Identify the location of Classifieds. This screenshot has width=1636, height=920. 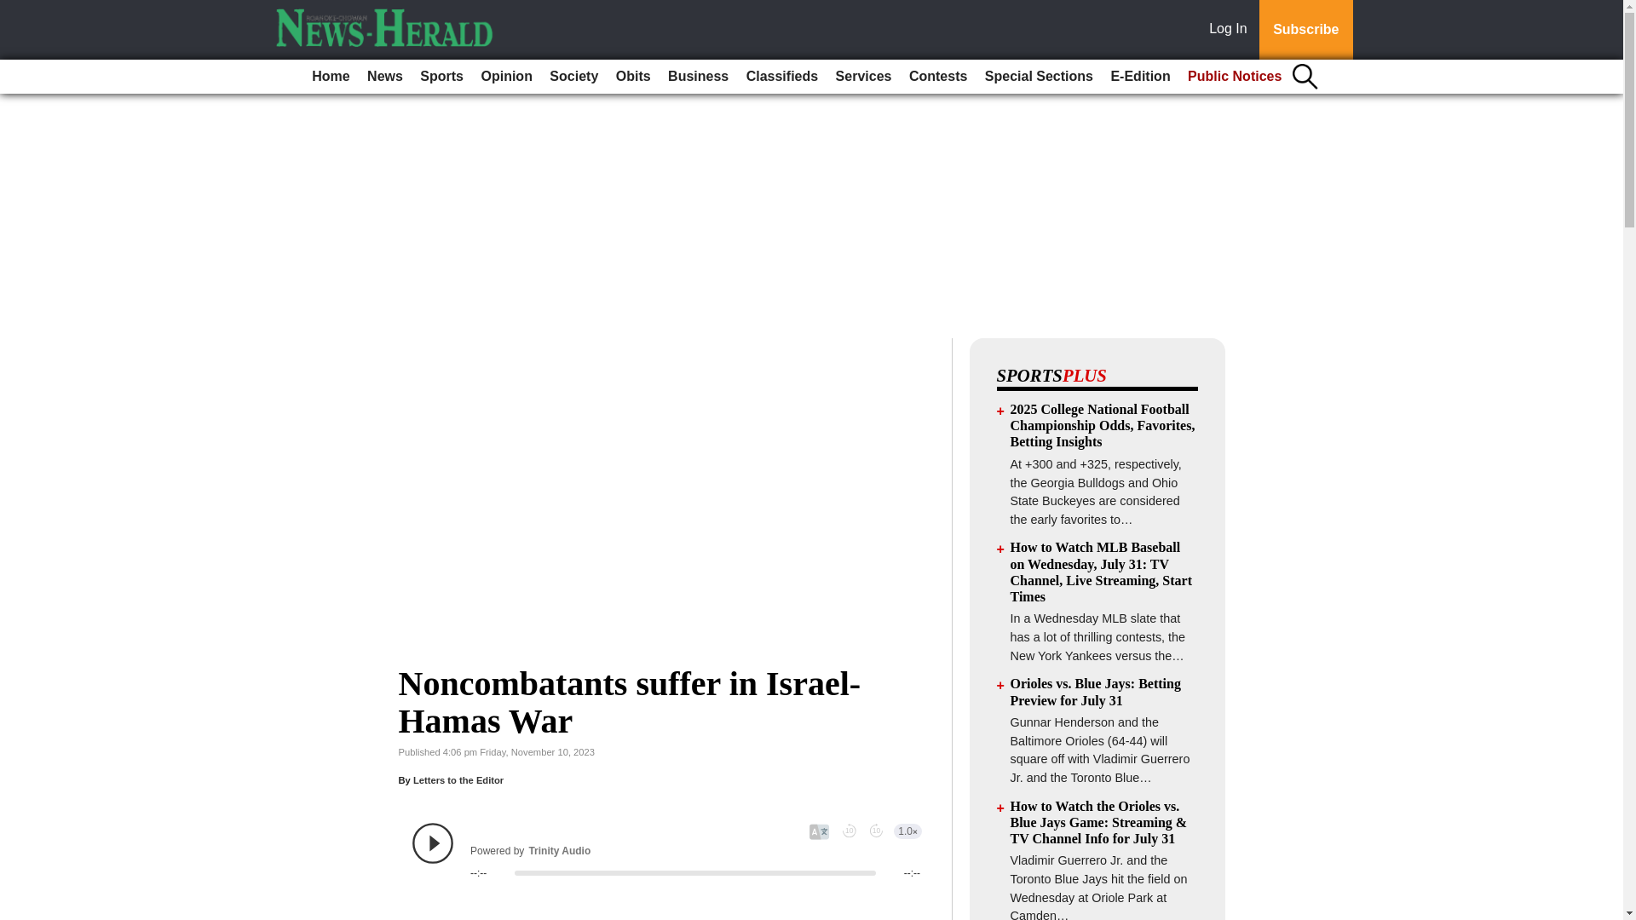
(781, 77).